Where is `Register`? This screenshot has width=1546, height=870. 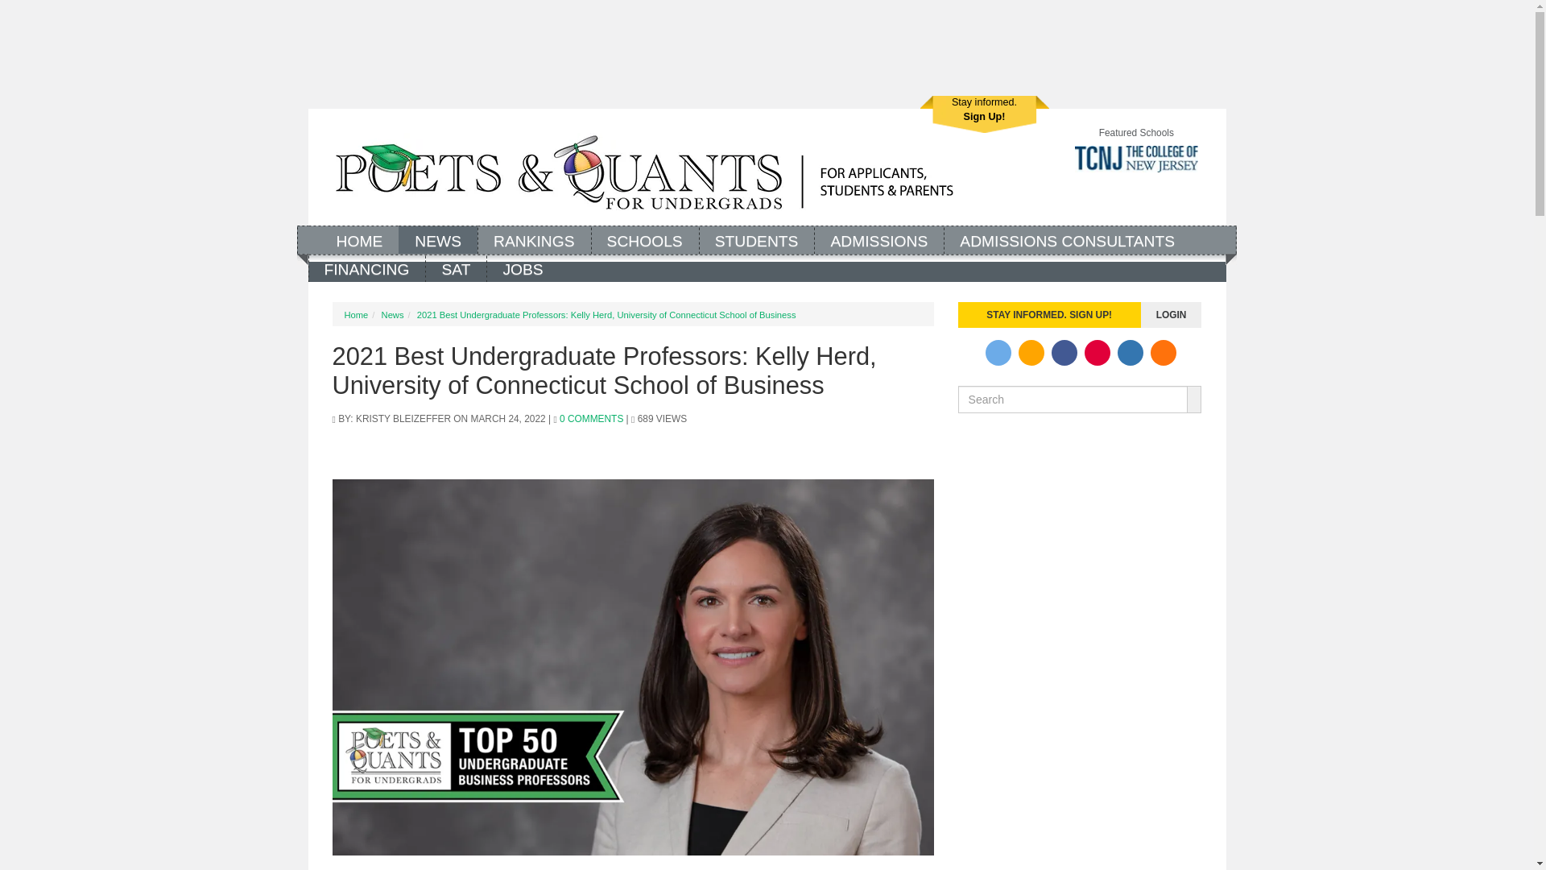
Register is located at coordinates (984, 114).